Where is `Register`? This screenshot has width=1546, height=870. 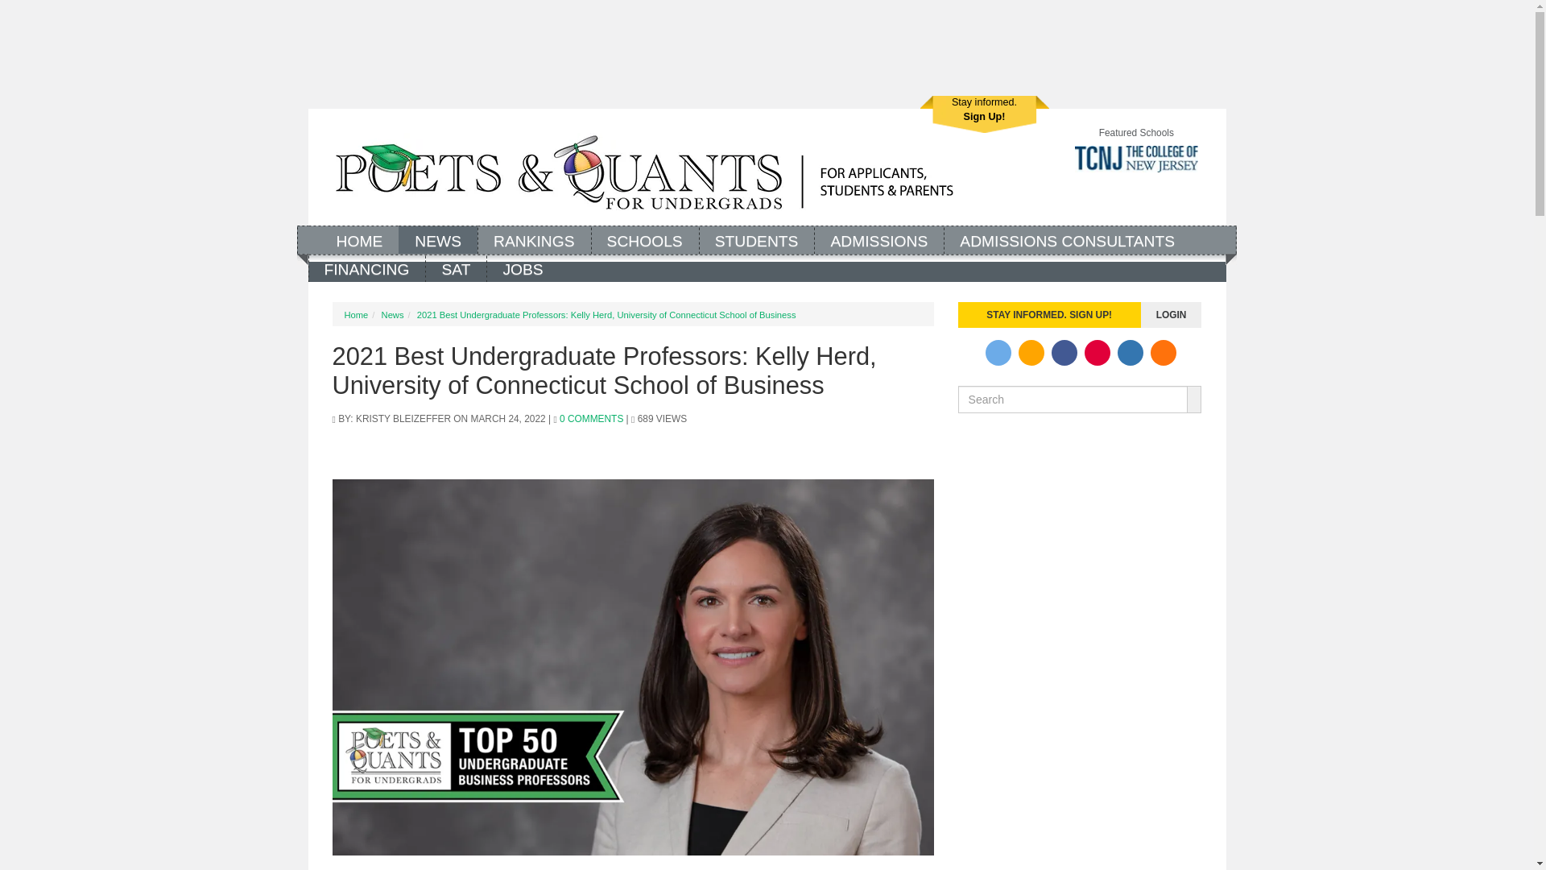
Register is located at coordinates (984, 114).